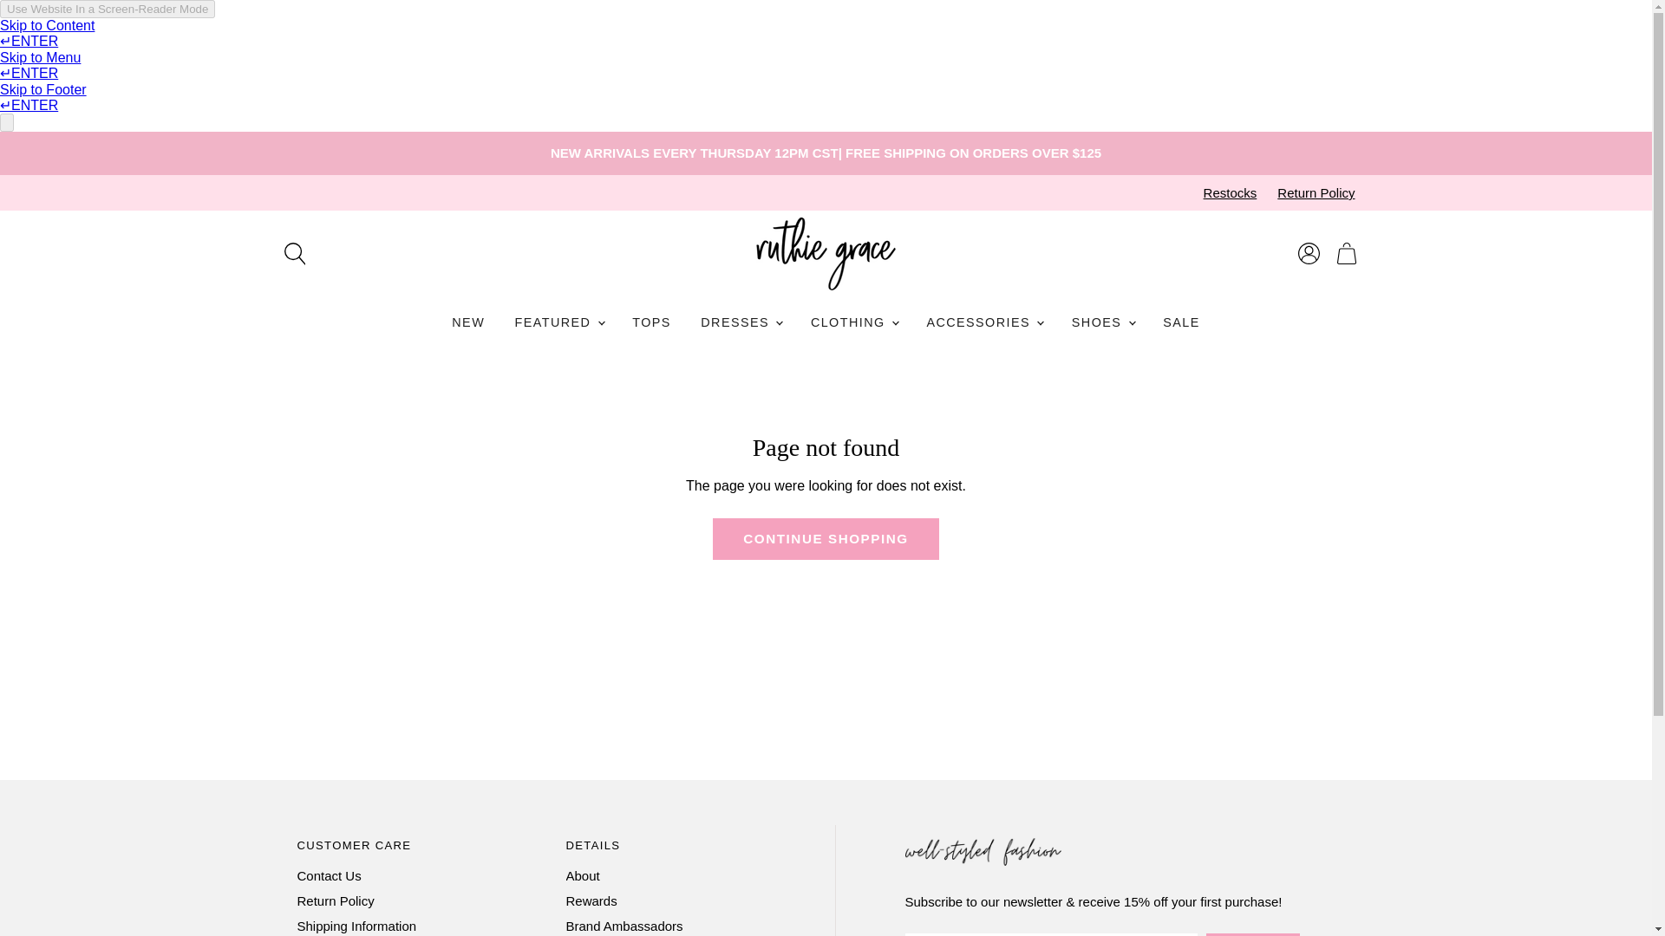 The image size is (1665, 936). Describe the element at coordinates (468, 322) in the screenshot. I see `NEW` at that location.